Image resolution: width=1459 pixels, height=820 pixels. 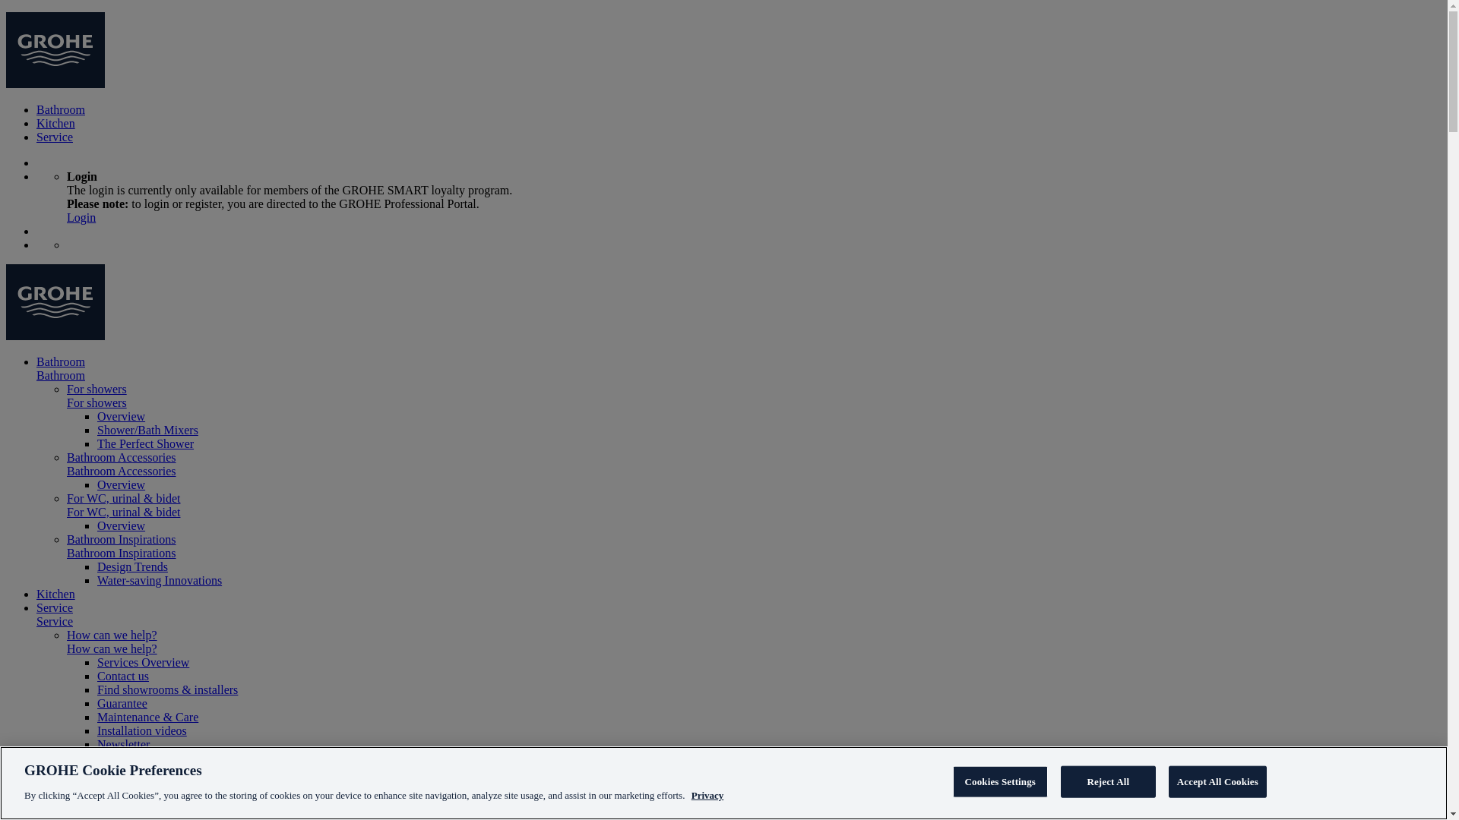 I want to click on Overview, so click(x=122, y=525).